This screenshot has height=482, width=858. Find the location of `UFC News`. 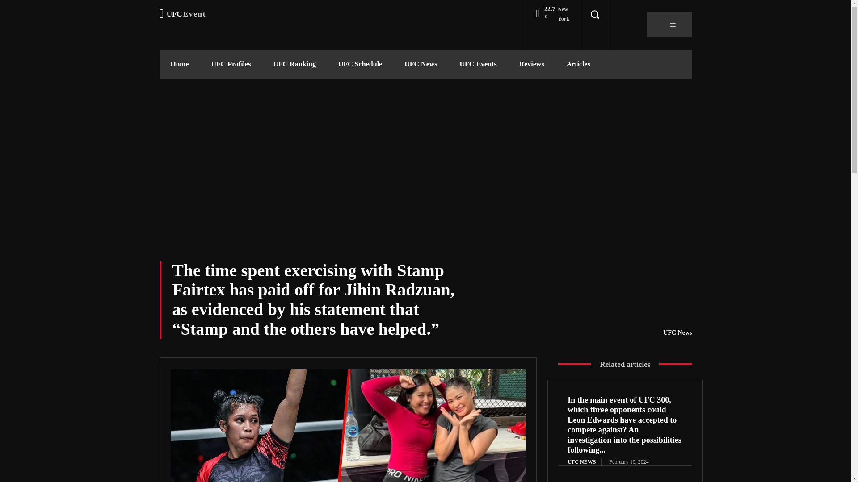

UFC News is located at coordinates (182, 14).